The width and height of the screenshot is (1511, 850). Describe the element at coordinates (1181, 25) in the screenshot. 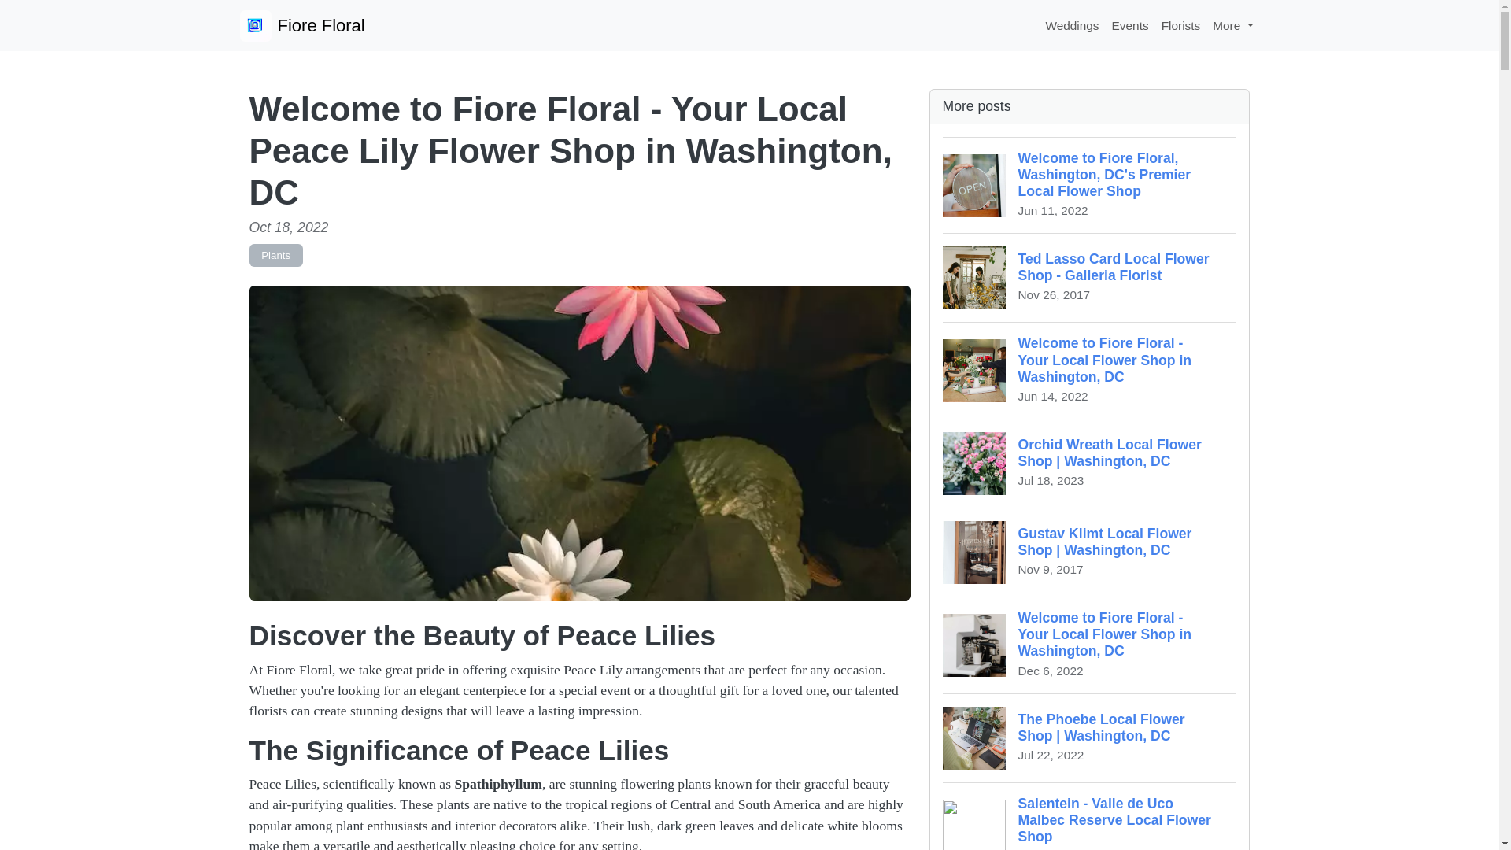

I see `Florists` at that location.